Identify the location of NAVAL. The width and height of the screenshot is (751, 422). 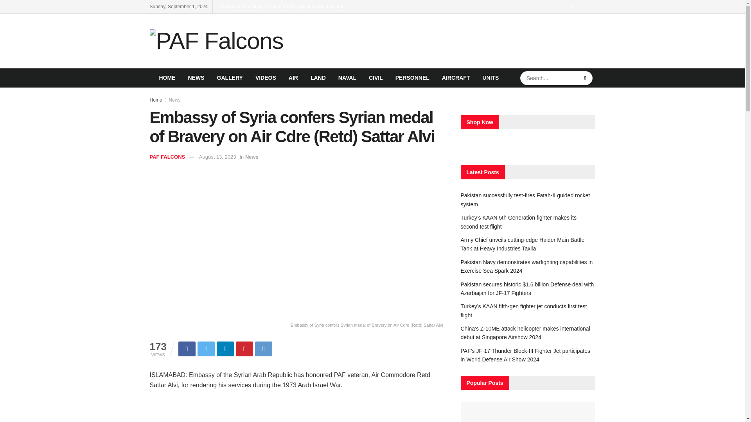
(347, 77).